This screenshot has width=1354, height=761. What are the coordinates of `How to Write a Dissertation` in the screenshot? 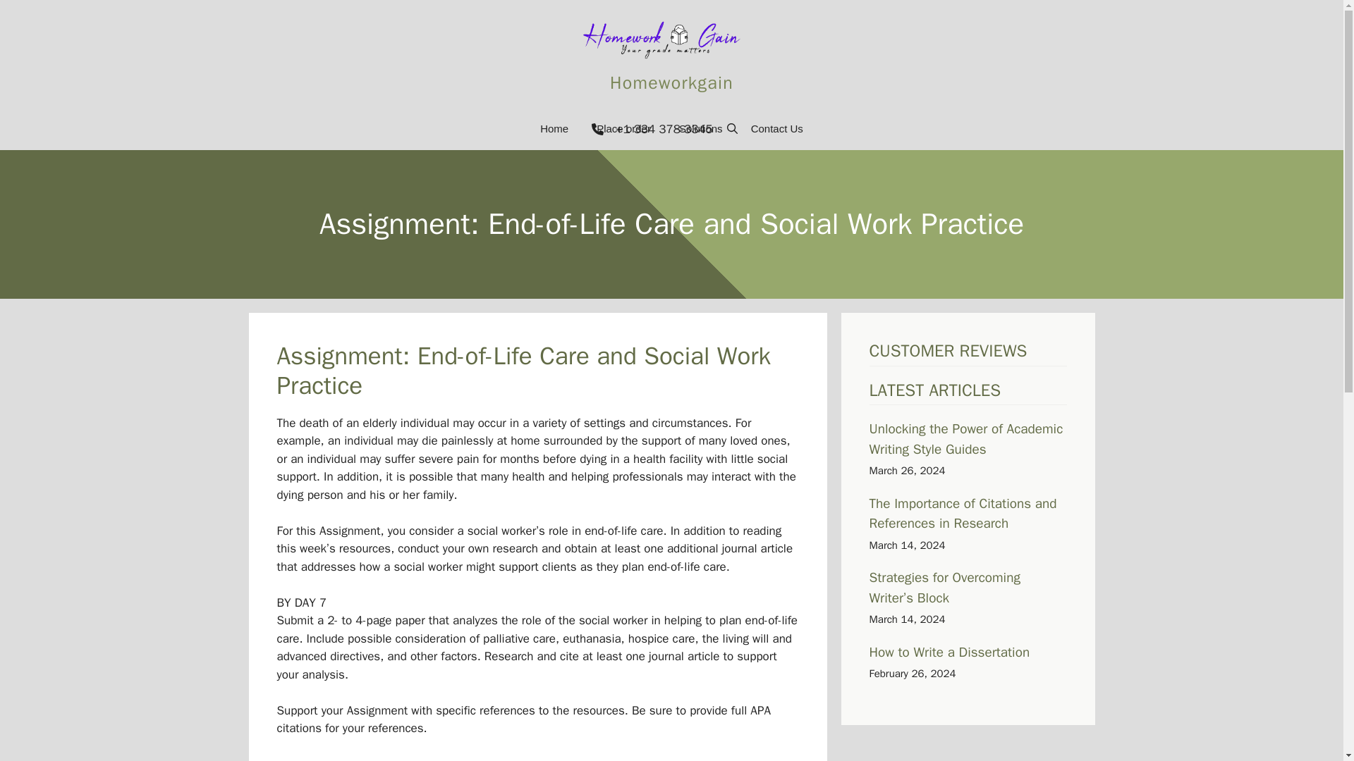 It's located at (949, 652).